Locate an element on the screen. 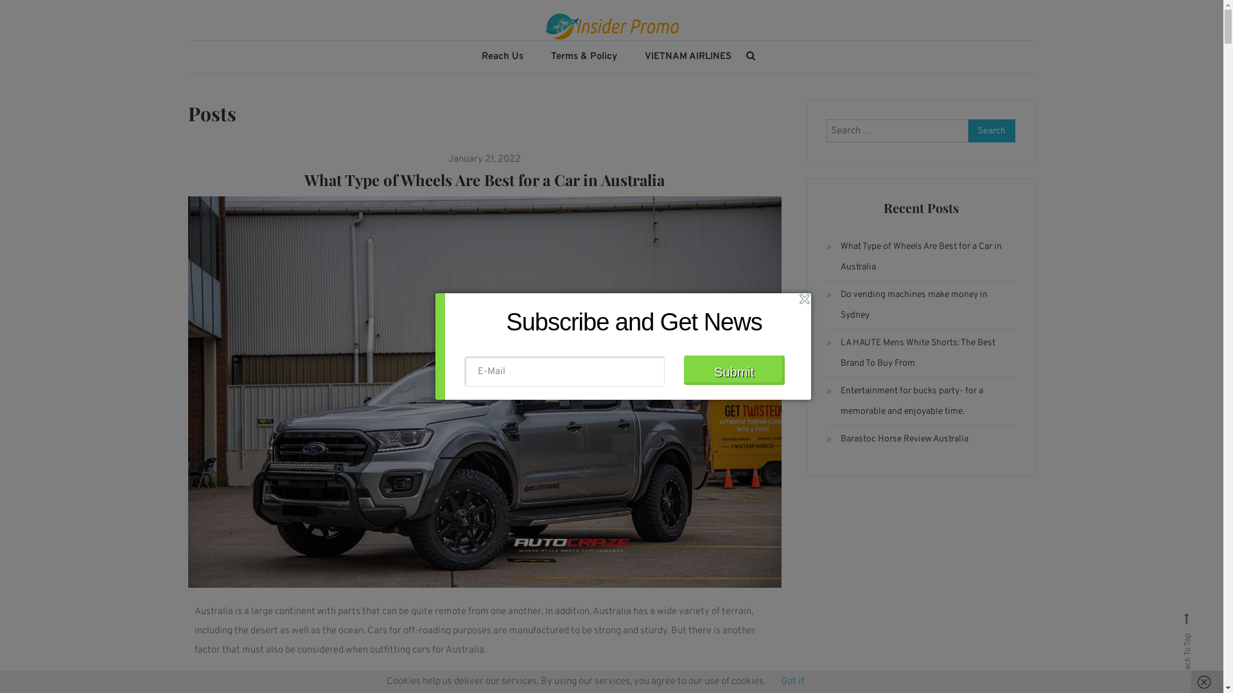 This screenshot has width=1233, height=693. What Type of Wheels Are Best for a Car in Australia is located at coordinates (484, 180).